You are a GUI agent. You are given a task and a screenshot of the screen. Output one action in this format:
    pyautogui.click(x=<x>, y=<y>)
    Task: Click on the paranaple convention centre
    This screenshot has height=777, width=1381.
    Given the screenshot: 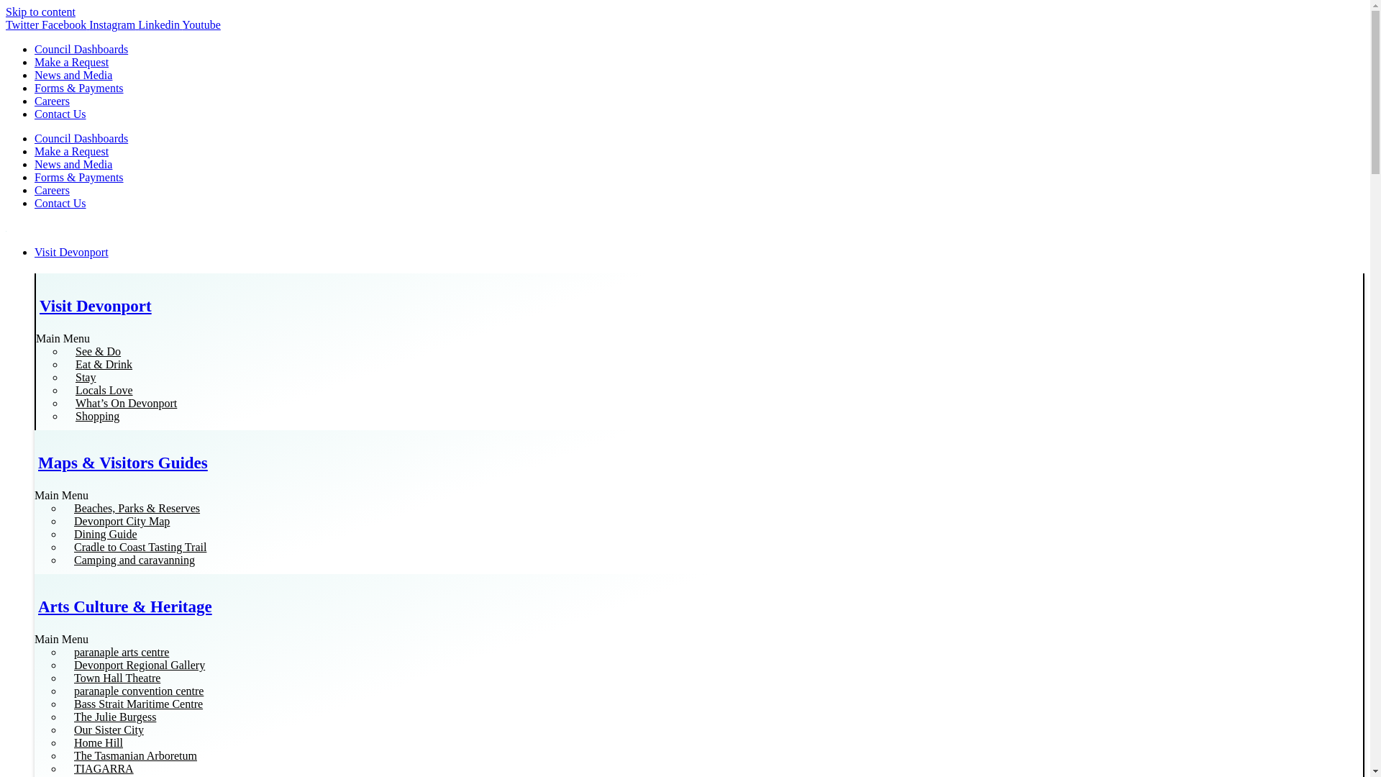 What is the action you would take?
    pyautogui.click(x=139, y=691)
    